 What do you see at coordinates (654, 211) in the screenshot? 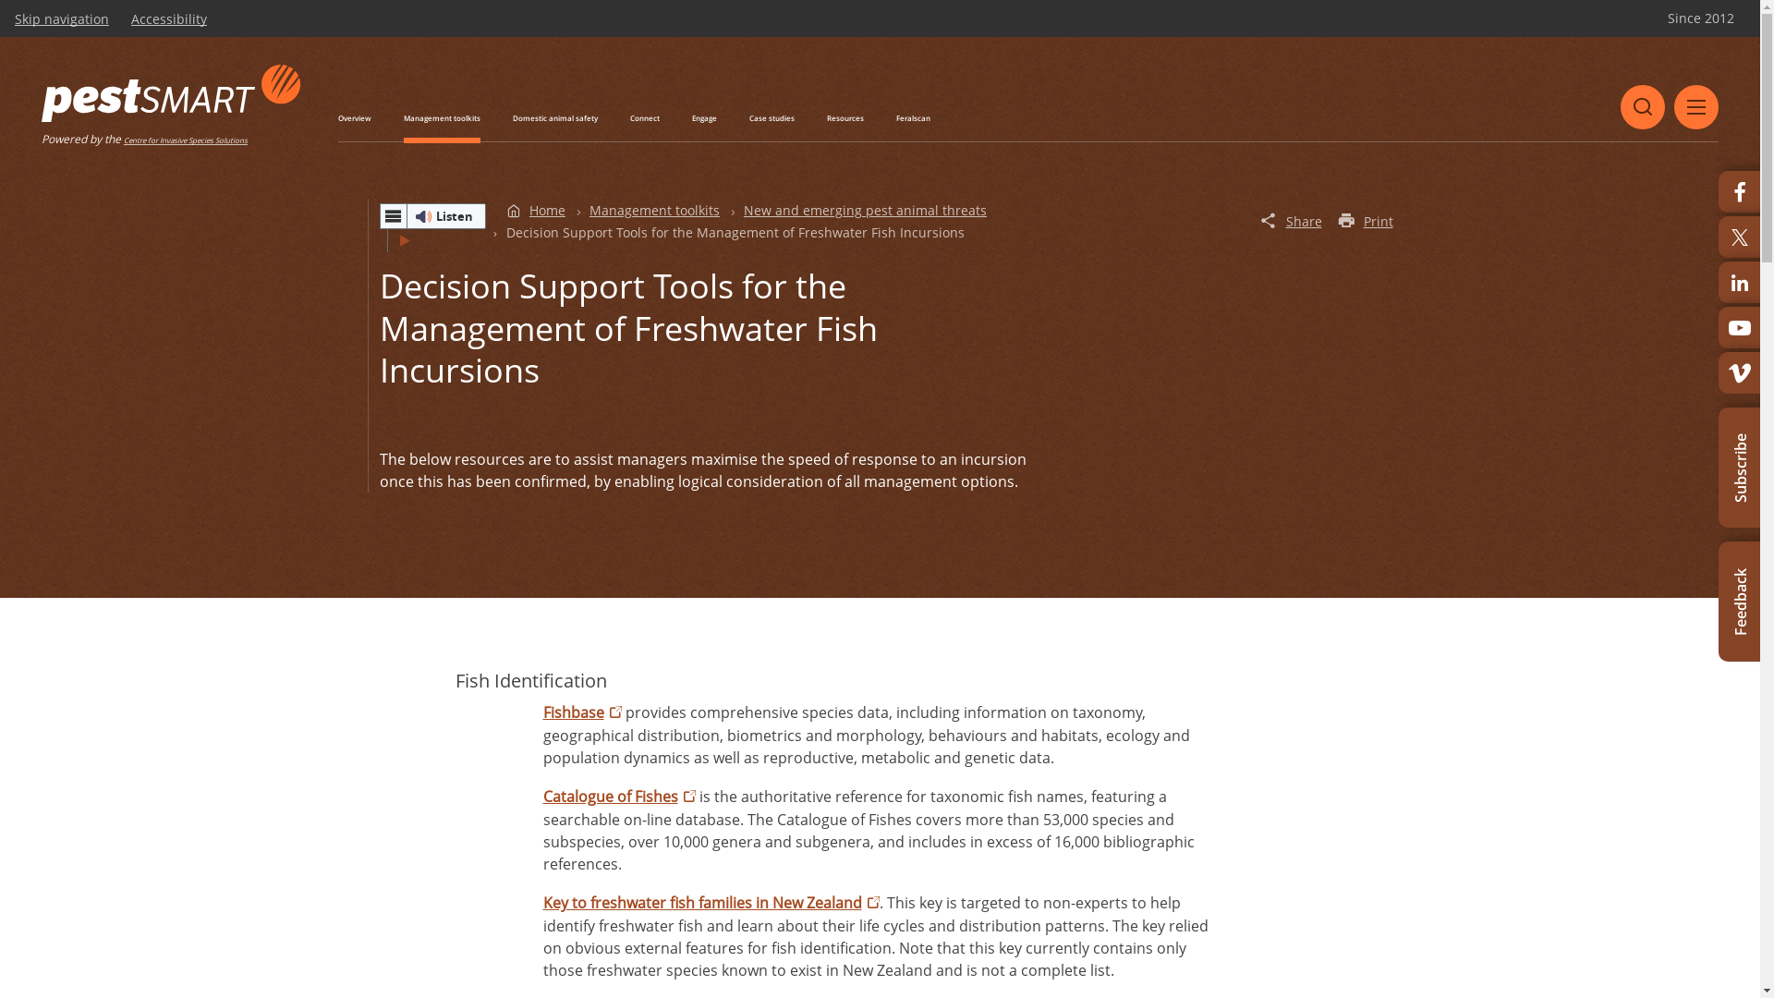
I see `Management toolkits` at bounding box center [654, 211].